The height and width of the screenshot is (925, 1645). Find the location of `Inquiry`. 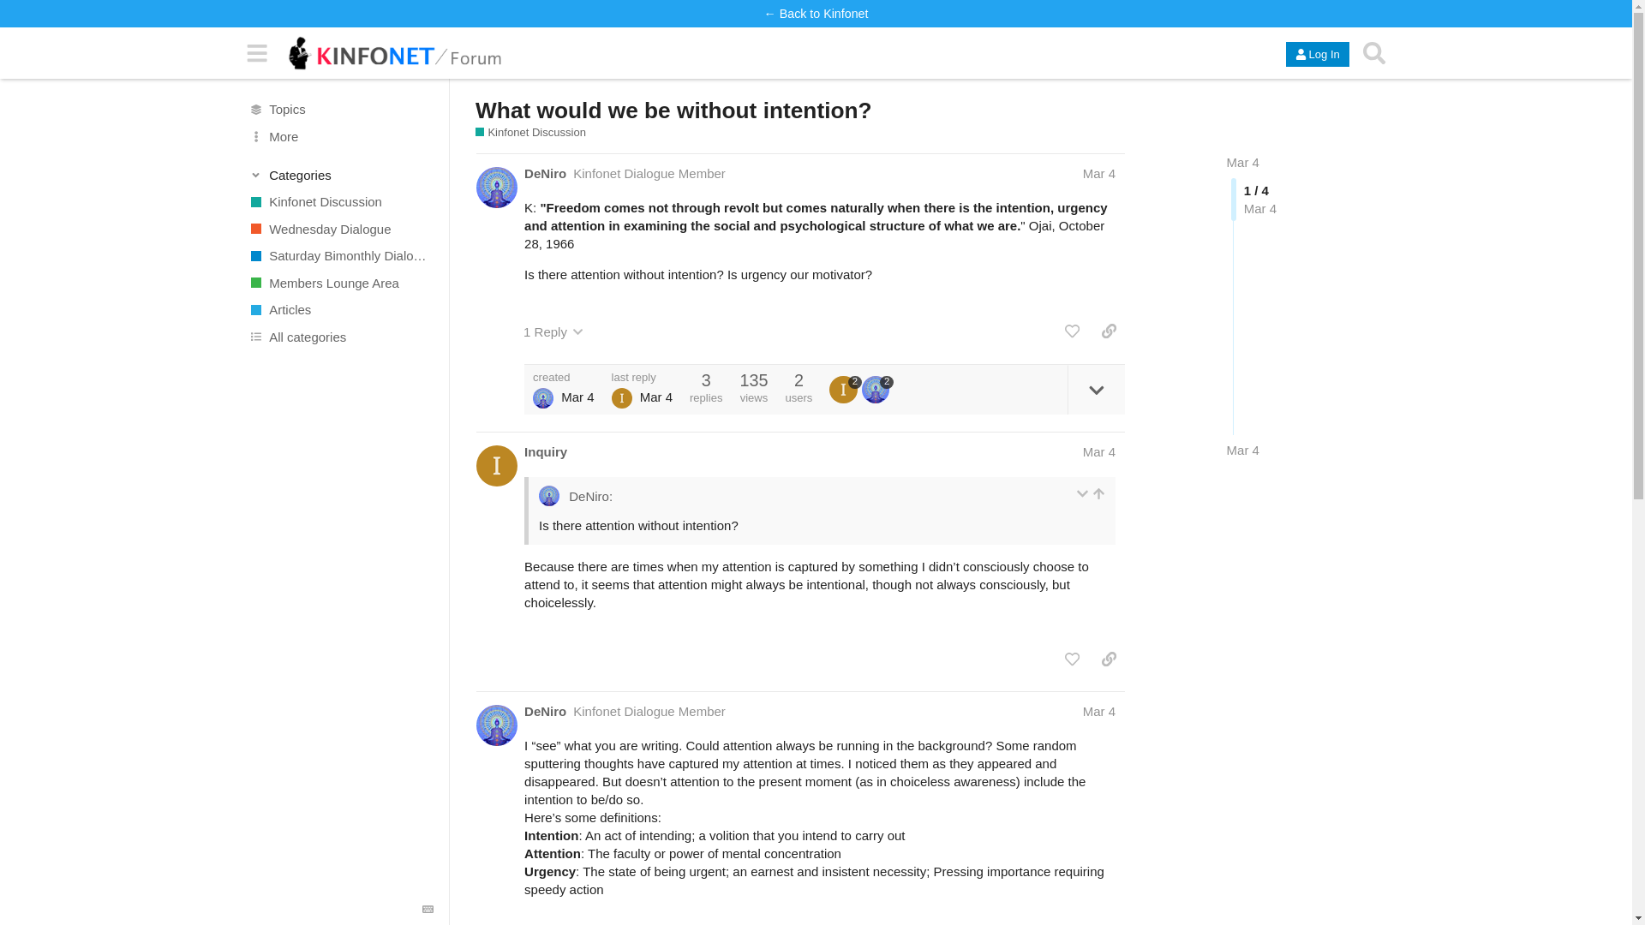

Inquiry is located at coordinates (546, 451).